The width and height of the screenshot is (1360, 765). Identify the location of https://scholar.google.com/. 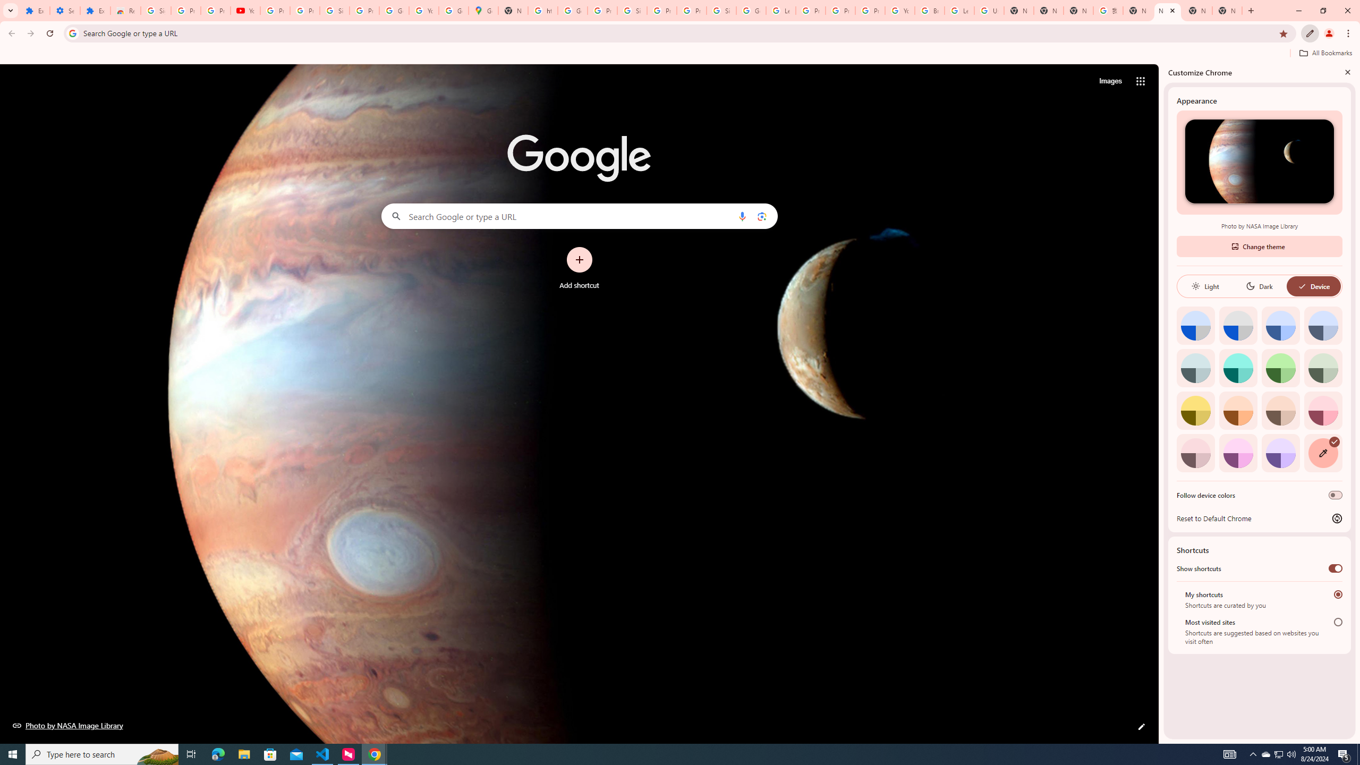
(543, 11).